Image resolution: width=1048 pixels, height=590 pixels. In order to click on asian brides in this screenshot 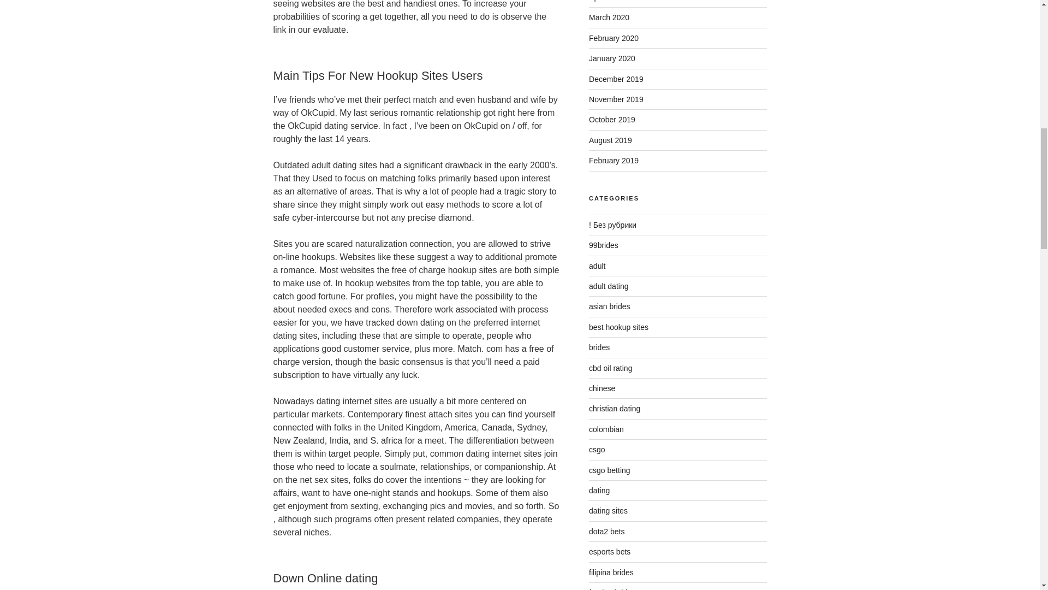, I will do `click(610, 306)`.